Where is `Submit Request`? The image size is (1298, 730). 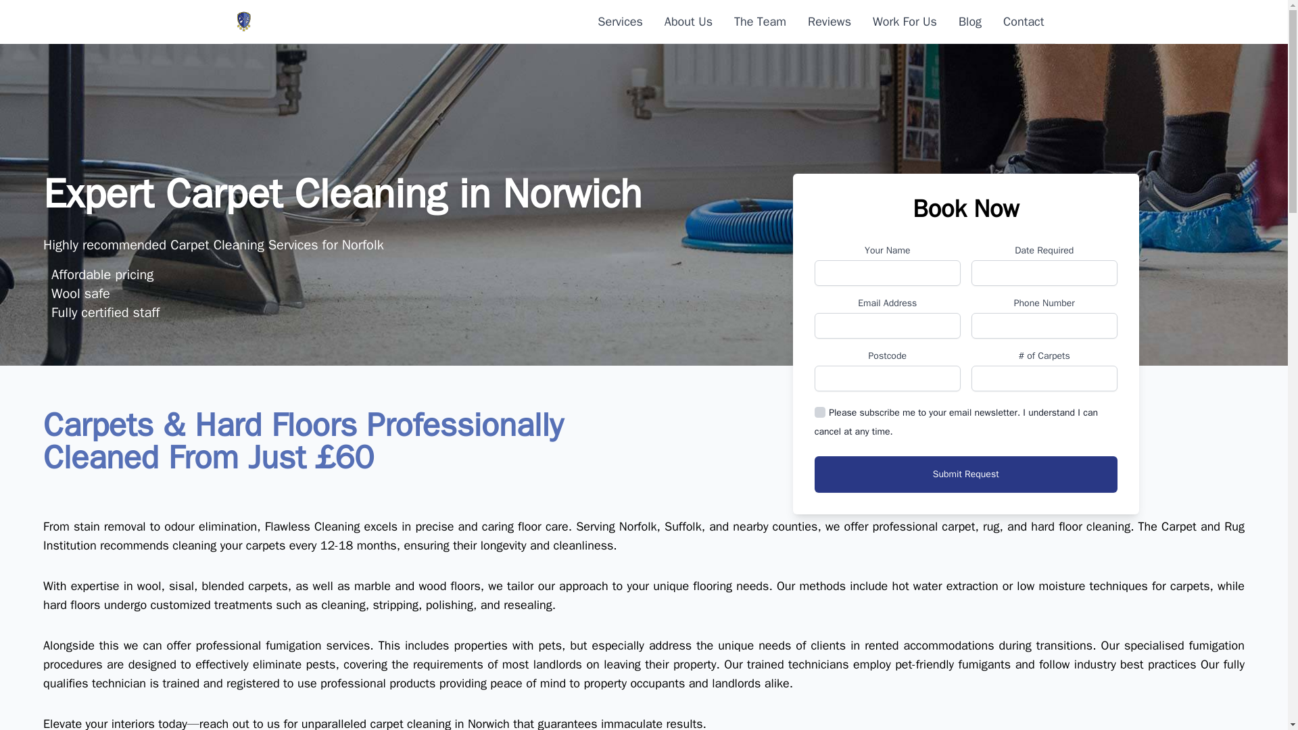 Submit Request is located at coordinates (966, 474).